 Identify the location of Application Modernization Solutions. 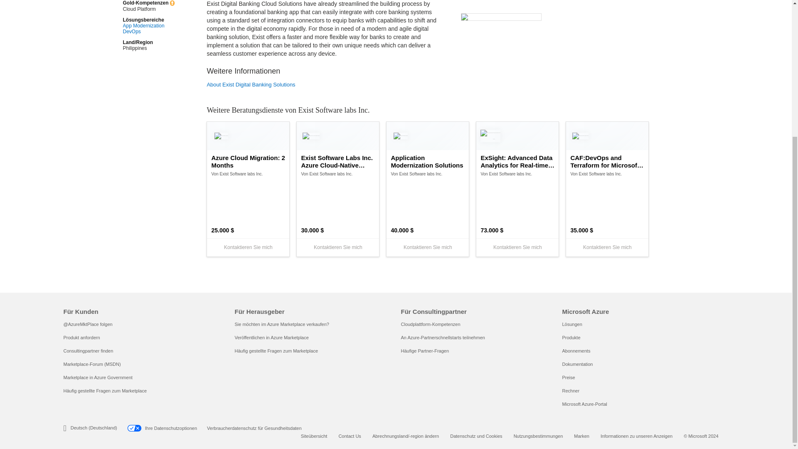
(427, 162).